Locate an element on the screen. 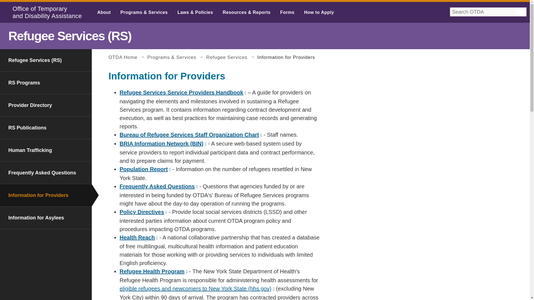 The height and width of the screenshot is (300, 534). Search OTDA is located at coordinates (479, 18).